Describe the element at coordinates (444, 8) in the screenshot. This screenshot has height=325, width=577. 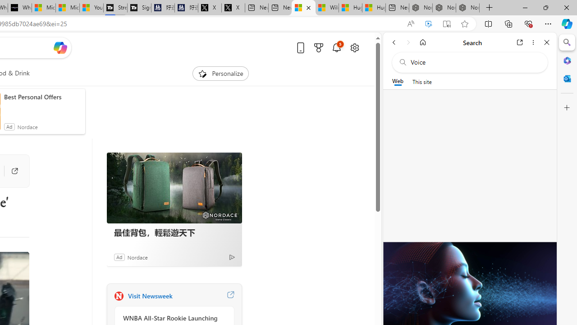
I see `Nordace Siena Pro 15 Backpack` at that location.